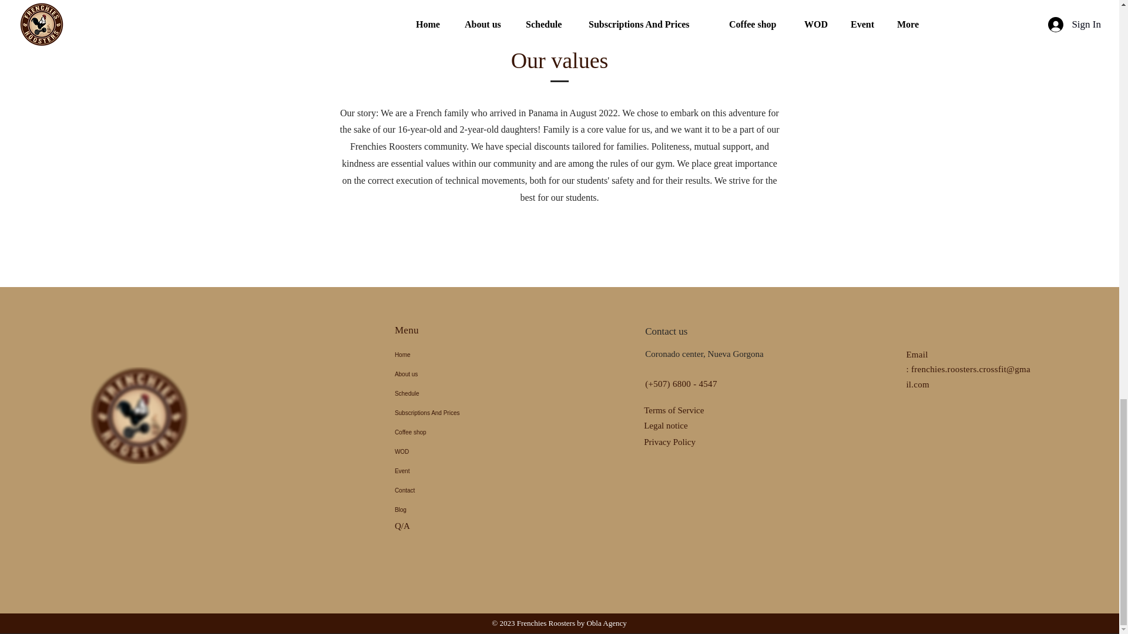  Describe the element at coordinates (449, 432) in the screenshot. I see `Coffee shop` at that location.